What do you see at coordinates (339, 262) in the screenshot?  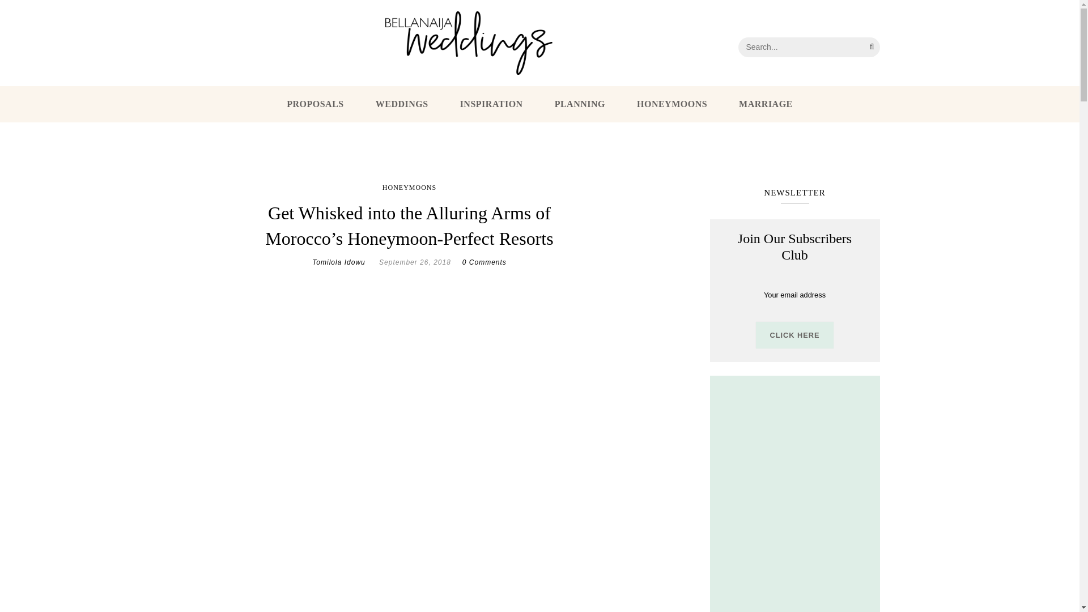 I see `Posts by Tomilola Idowu` at bounding box center [339, 262].